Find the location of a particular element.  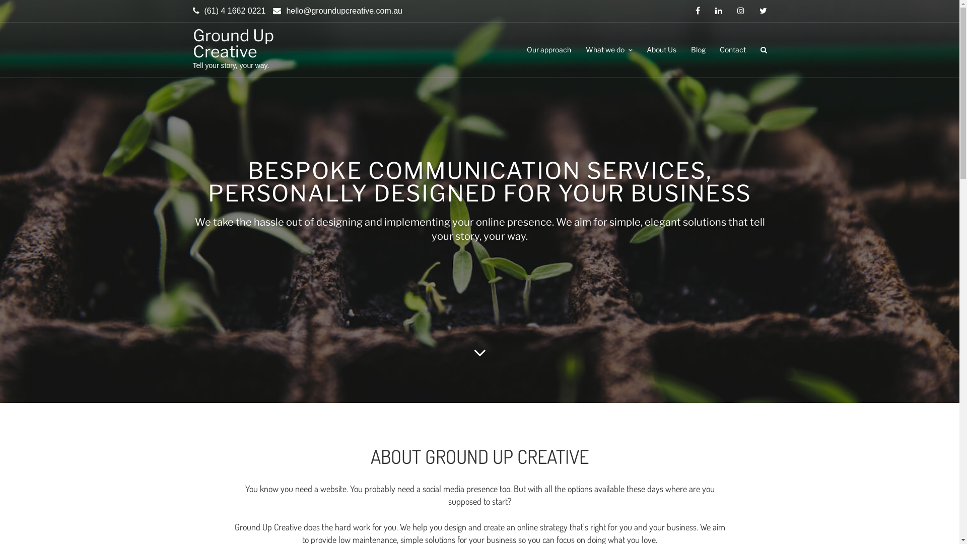

Contact is located at coordinates (733, 50).